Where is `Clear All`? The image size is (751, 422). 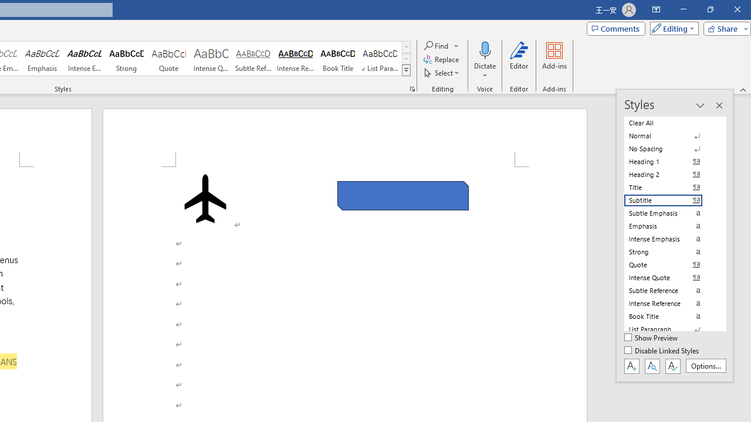
Clear All is located at coordinates (670, 123).